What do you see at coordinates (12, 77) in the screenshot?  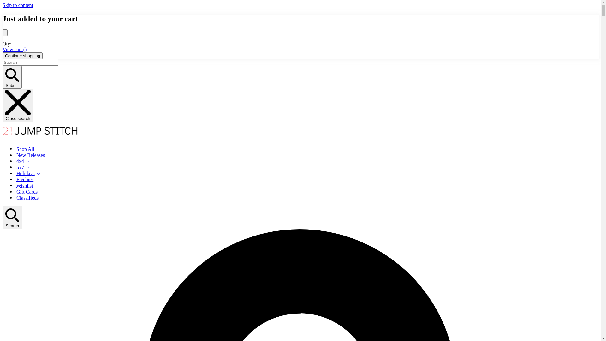 I see `Submit` at bounding box center [12, 77].